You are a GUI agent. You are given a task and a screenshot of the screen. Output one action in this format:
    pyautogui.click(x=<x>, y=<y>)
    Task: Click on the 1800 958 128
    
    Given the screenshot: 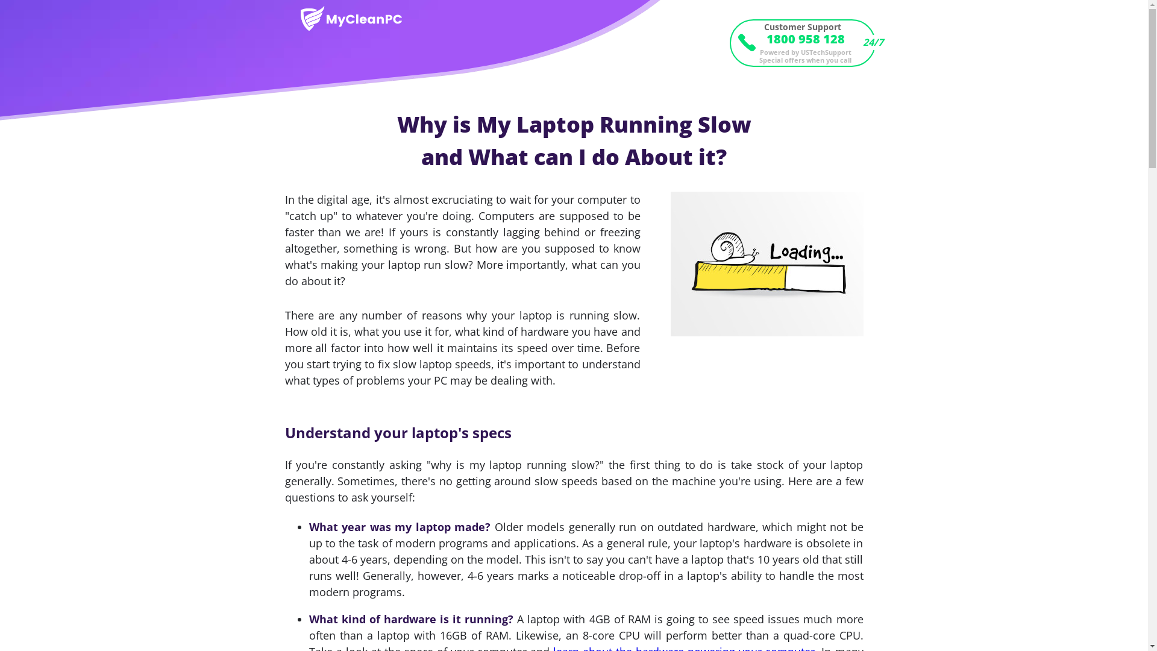 What is the action you would take?
    pyautogui.click(x=802, y=39)
    